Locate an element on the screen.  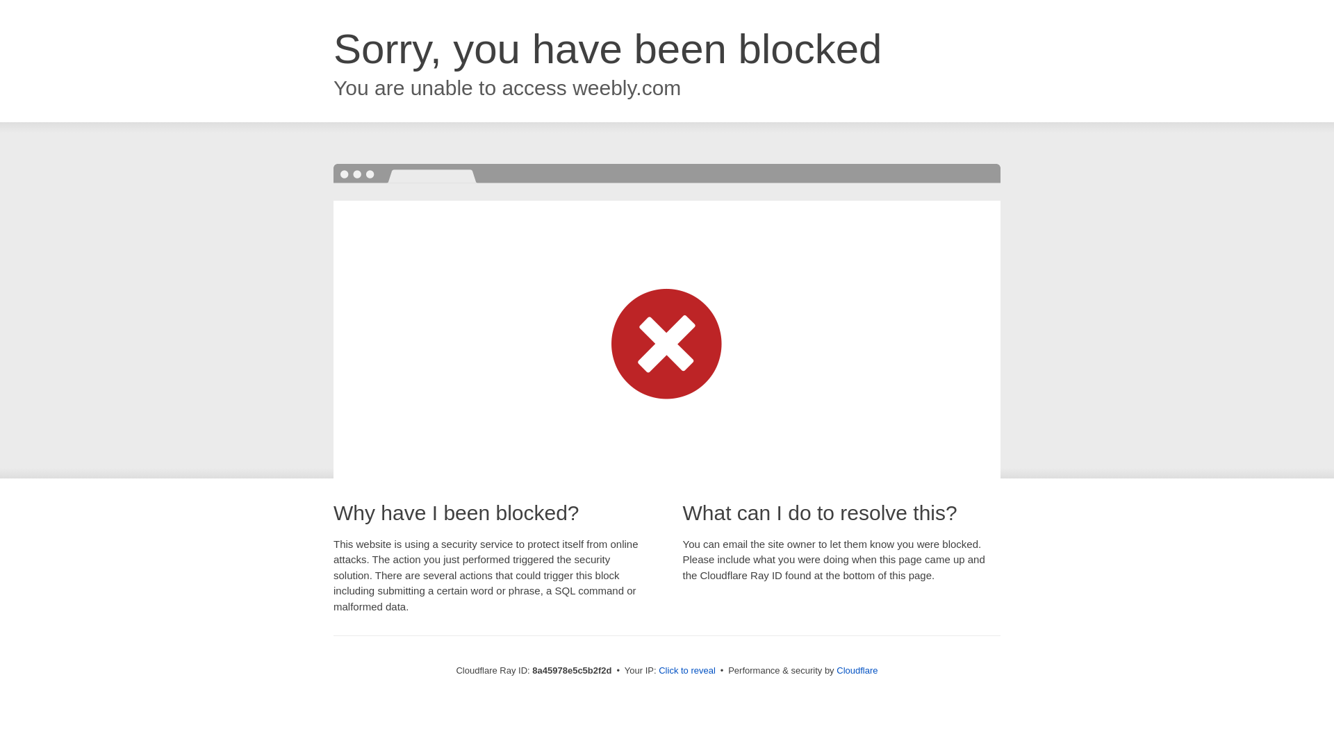
Cloudflare is located at coordinates (857, 670).